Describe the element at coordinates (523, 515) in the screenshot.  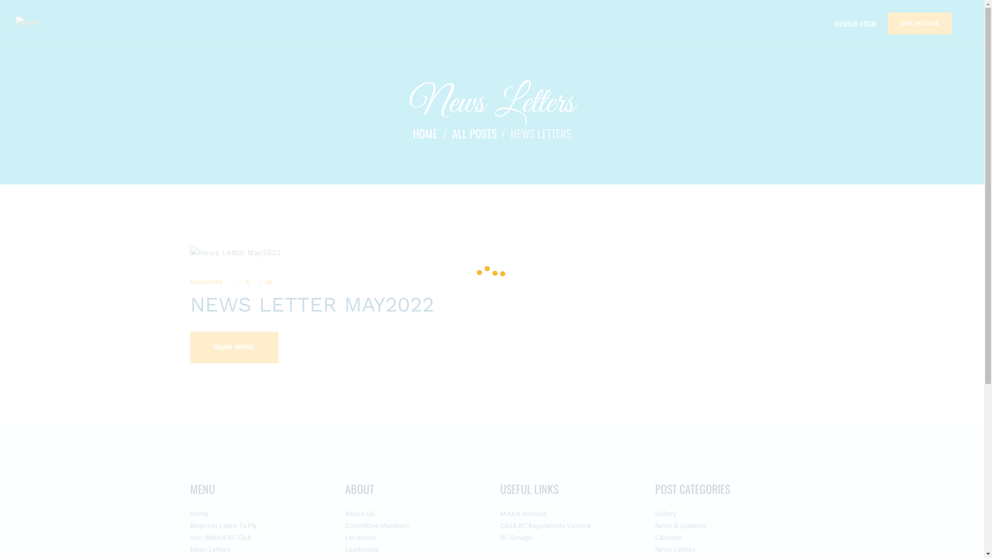
I see `MAAA Victoria` at that location.